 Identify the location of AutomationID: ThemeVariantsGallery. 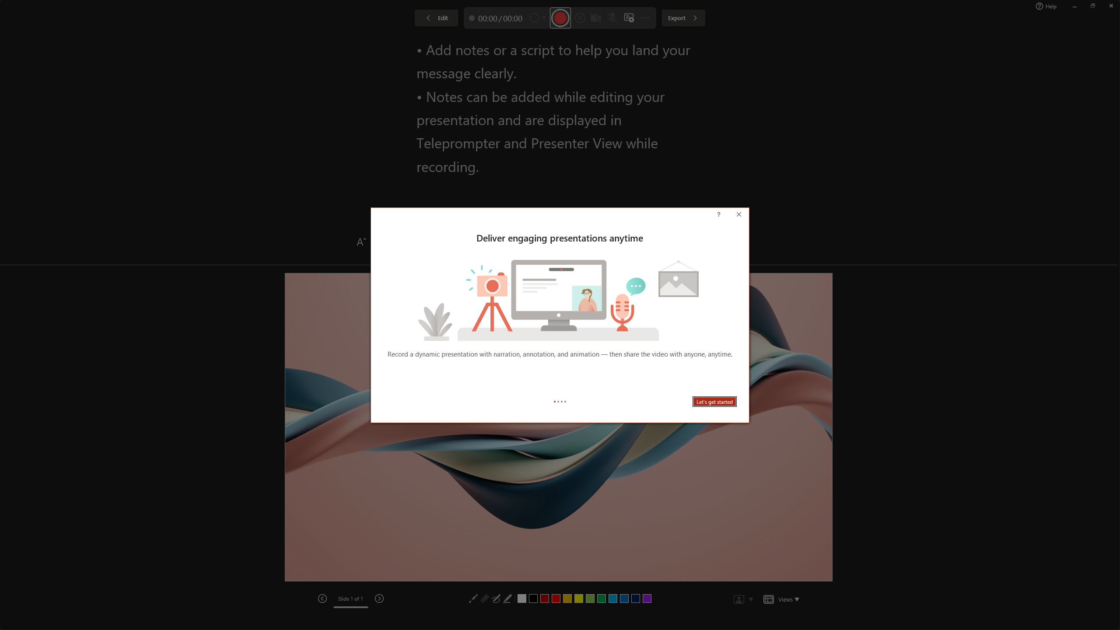
(920, 44).